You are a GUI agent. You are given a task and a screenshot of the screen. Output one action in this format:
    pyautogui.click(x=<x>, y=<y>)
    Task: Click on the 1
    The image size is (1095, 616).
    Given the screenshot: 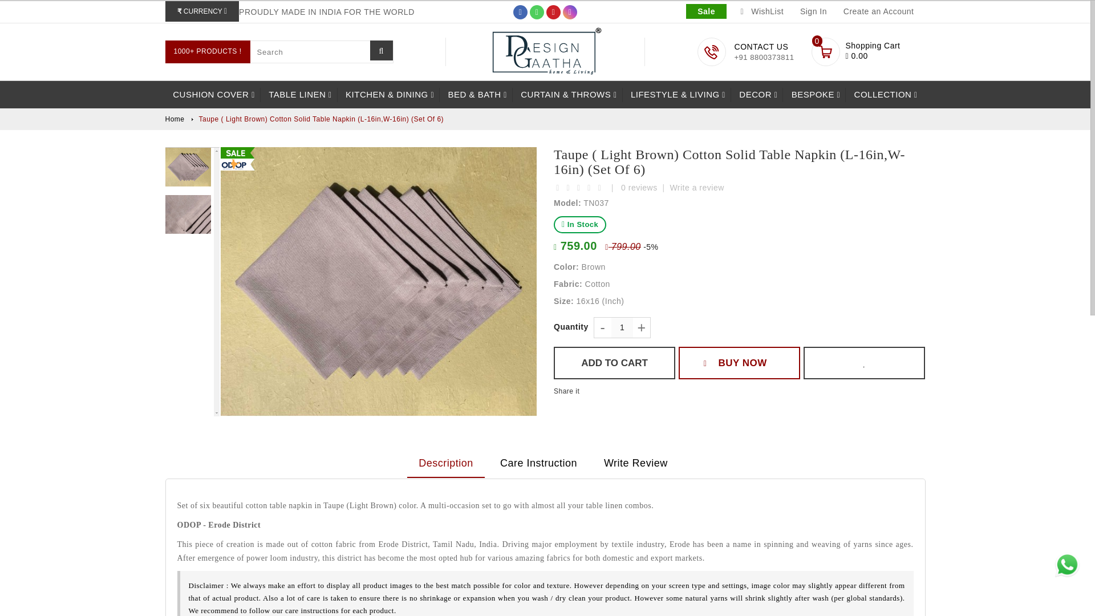 What is the action you would take?
    pyautogui.click(x=812, y=11)
    